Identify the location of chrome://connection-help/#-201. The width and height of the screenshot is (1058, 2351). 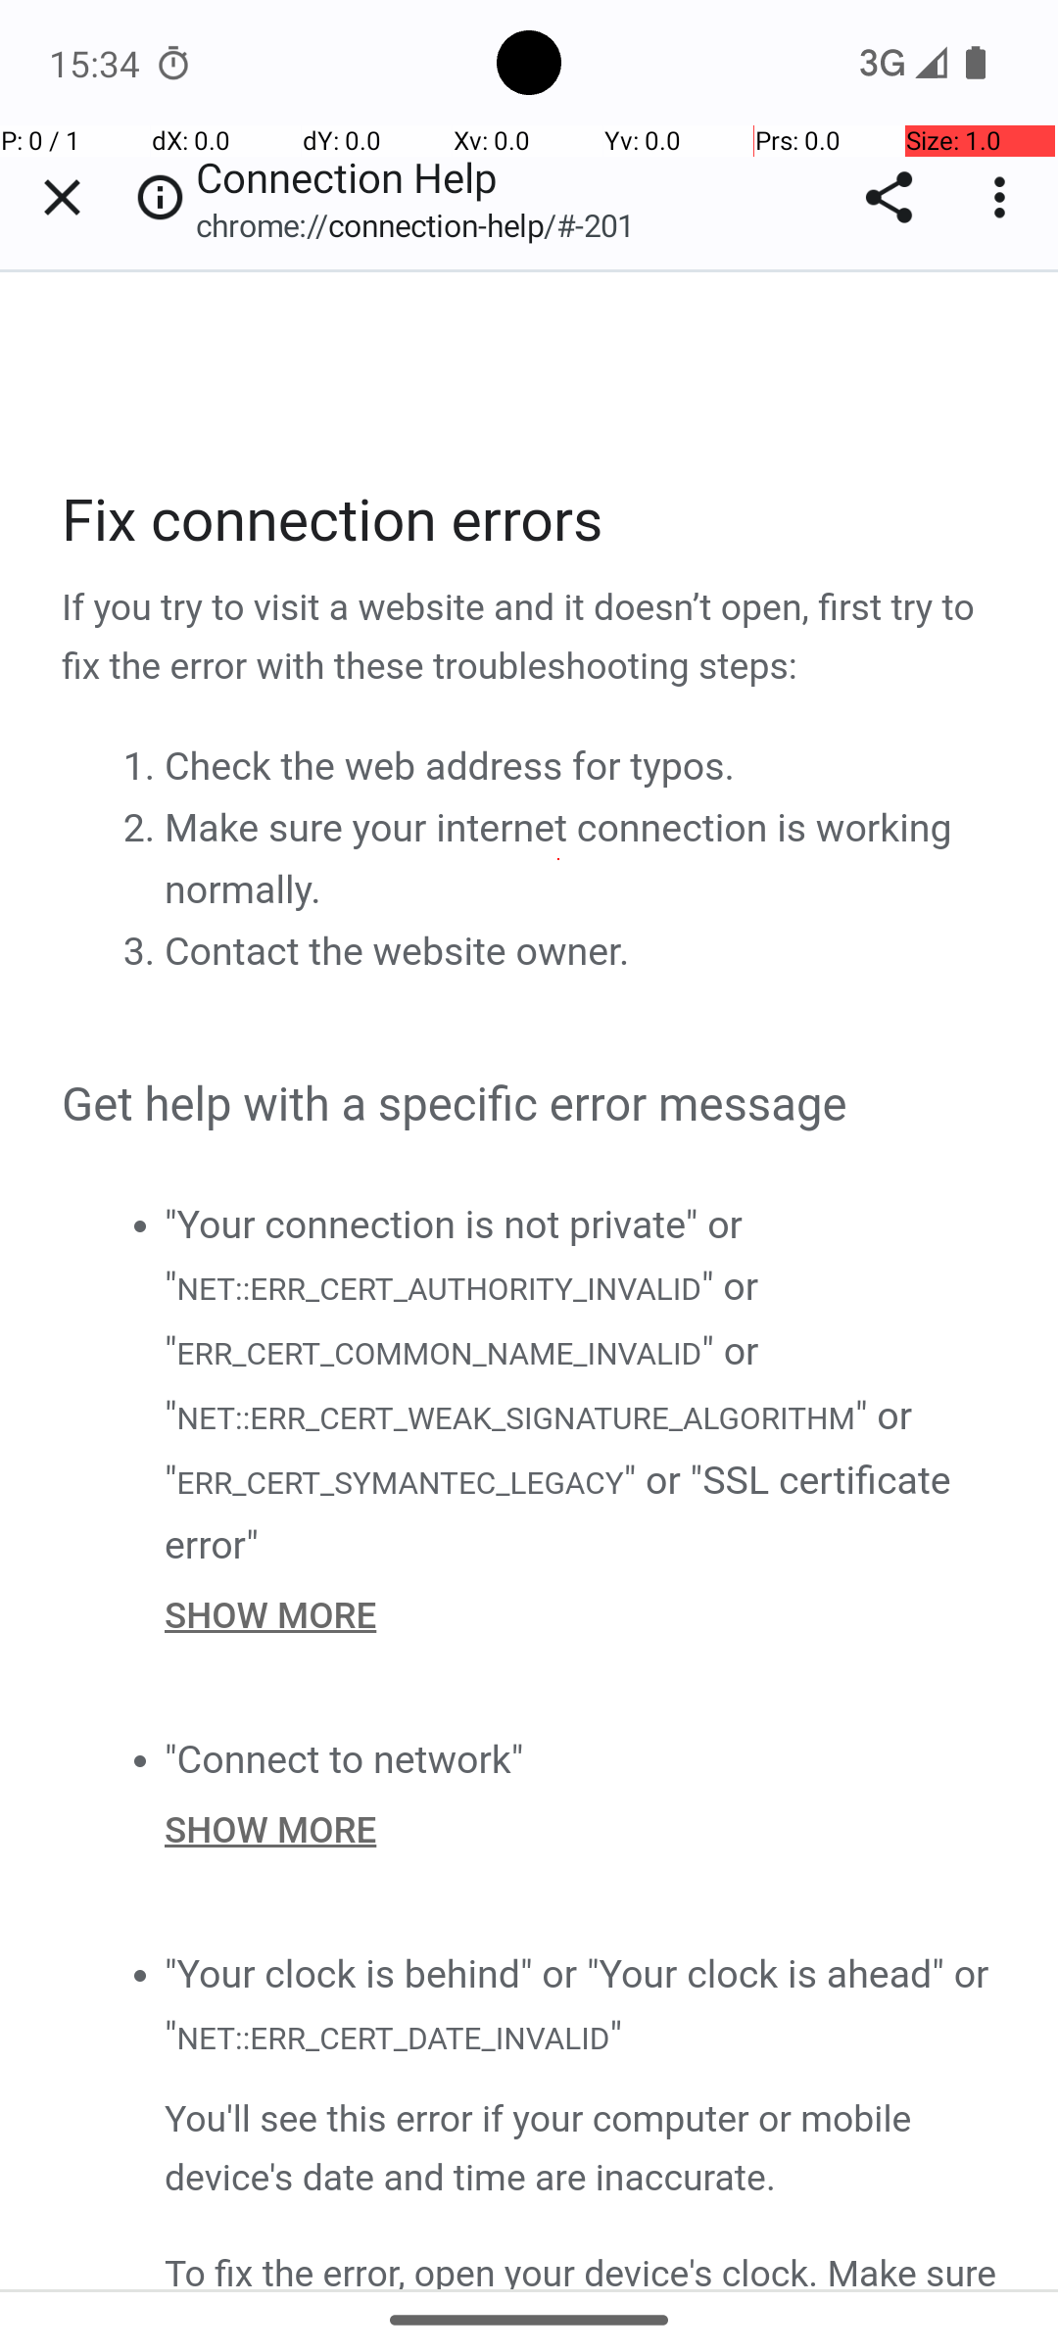
(425, 225).